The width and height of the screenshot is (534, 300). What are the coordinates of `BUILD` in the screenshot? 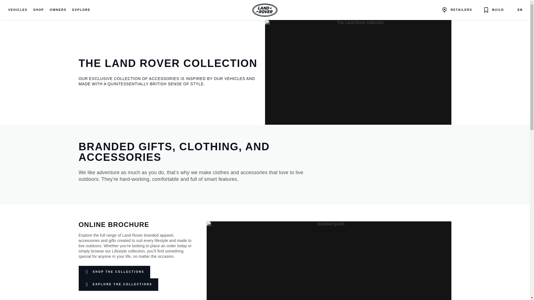 It's located at (493, 10).